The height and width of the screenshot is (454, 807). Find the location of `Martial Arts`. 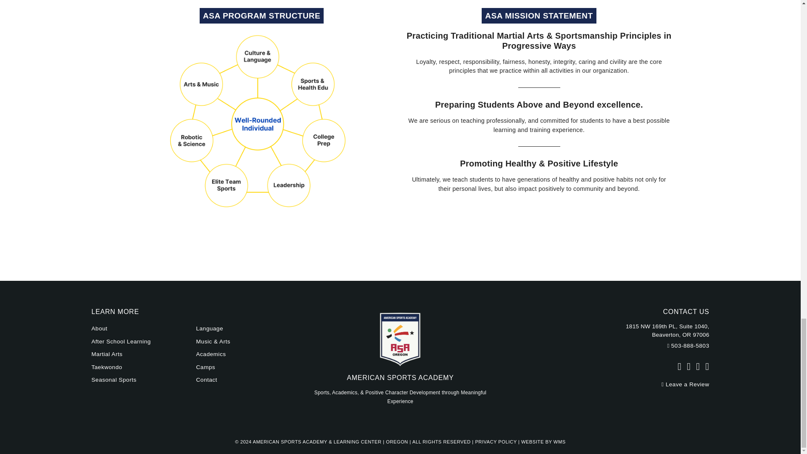

Martial Arts is located at coordinates (107, 354).